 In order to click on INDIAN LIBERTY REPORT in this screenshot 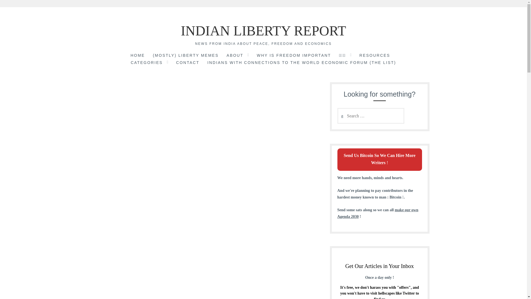, I will do `click(263, 31)`.